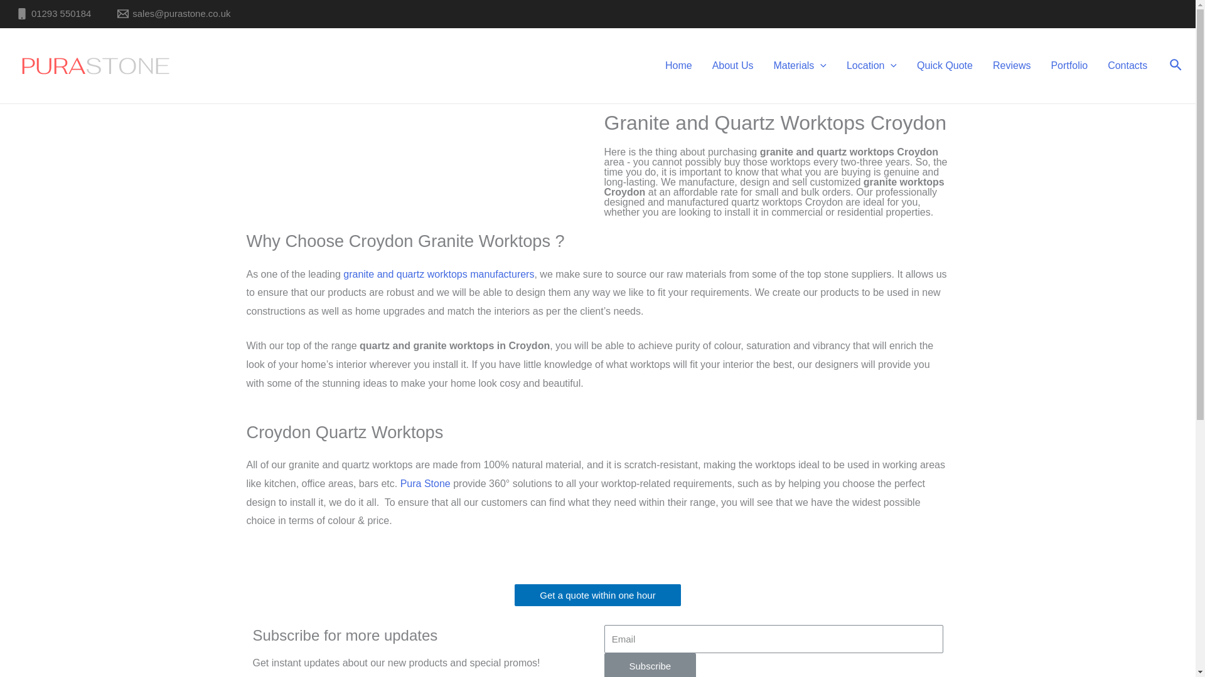 The image size is (1205, 677). I want to click on Quick Quote, so click(945, 66).